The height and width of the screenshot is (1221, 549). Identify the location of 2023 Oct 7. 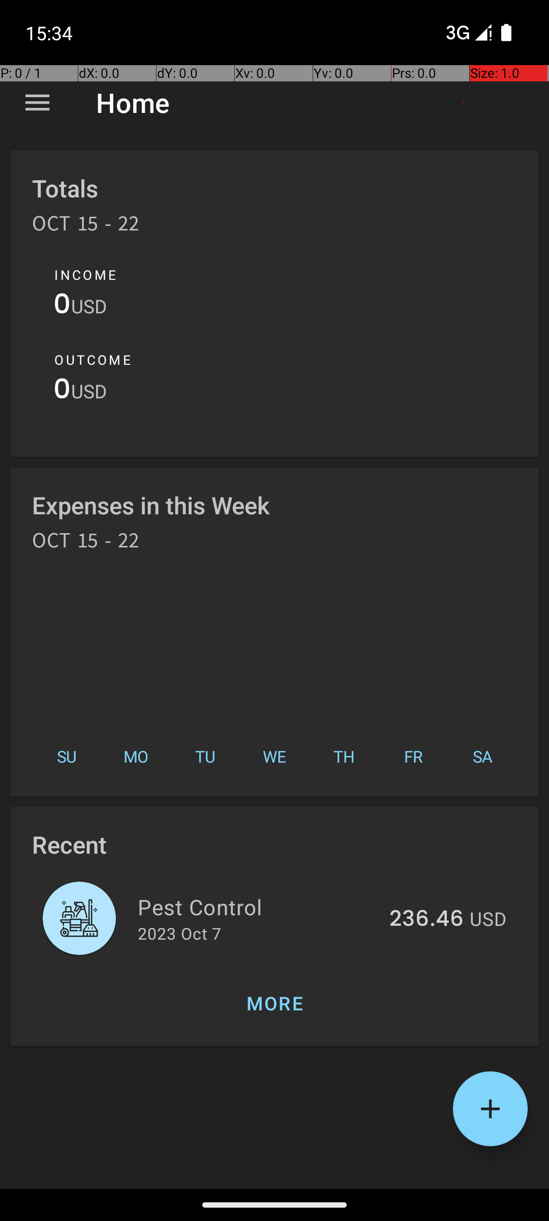
(179, 933).